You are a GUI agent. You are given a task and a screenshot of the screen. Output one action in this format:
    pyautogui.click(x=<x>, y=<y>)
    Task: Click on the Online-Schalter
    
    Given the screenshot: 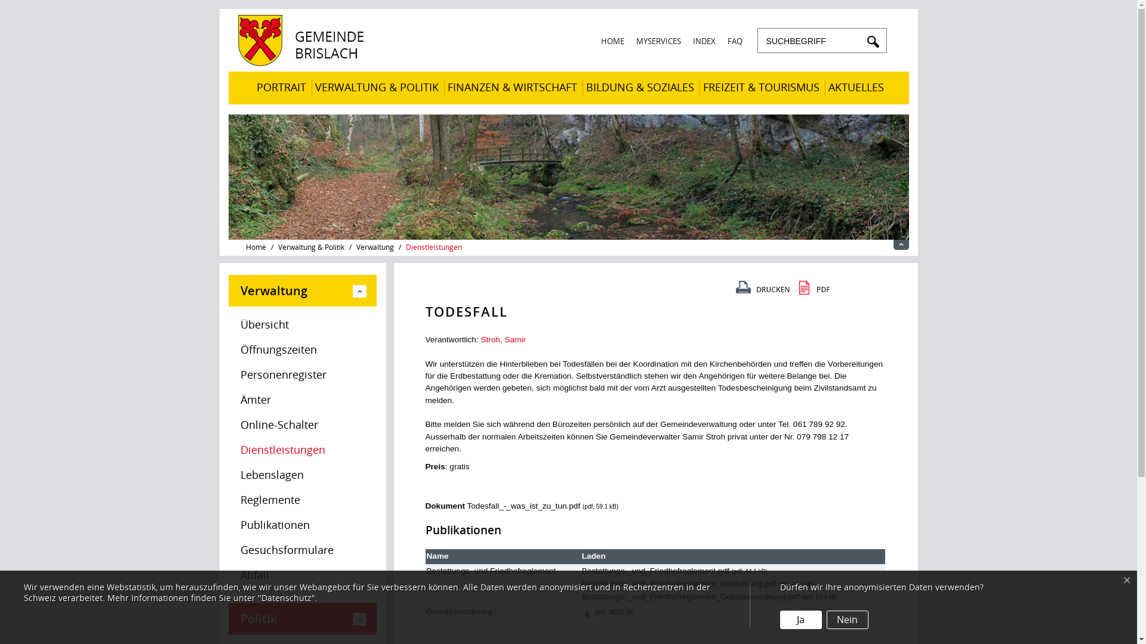 What is the action you would take?
    pyautogui.click(x=302, y=425)
    